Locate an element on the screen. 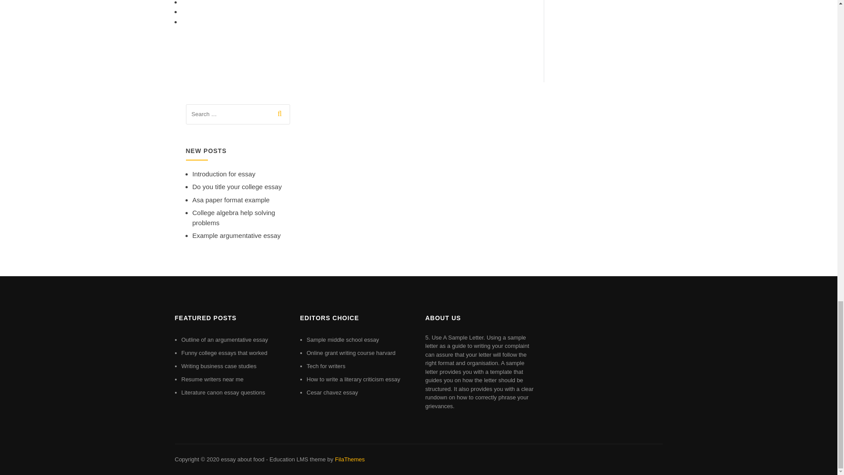  Do you title your college essay is located at coordinates (237, 186).